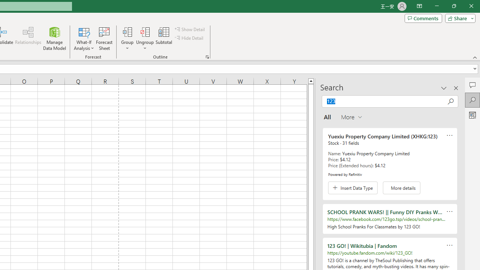 This screenshot has width=480, height=270. Describe the element at coordinates (28, 38) in the screenshot. I see `Relationships` at that location.